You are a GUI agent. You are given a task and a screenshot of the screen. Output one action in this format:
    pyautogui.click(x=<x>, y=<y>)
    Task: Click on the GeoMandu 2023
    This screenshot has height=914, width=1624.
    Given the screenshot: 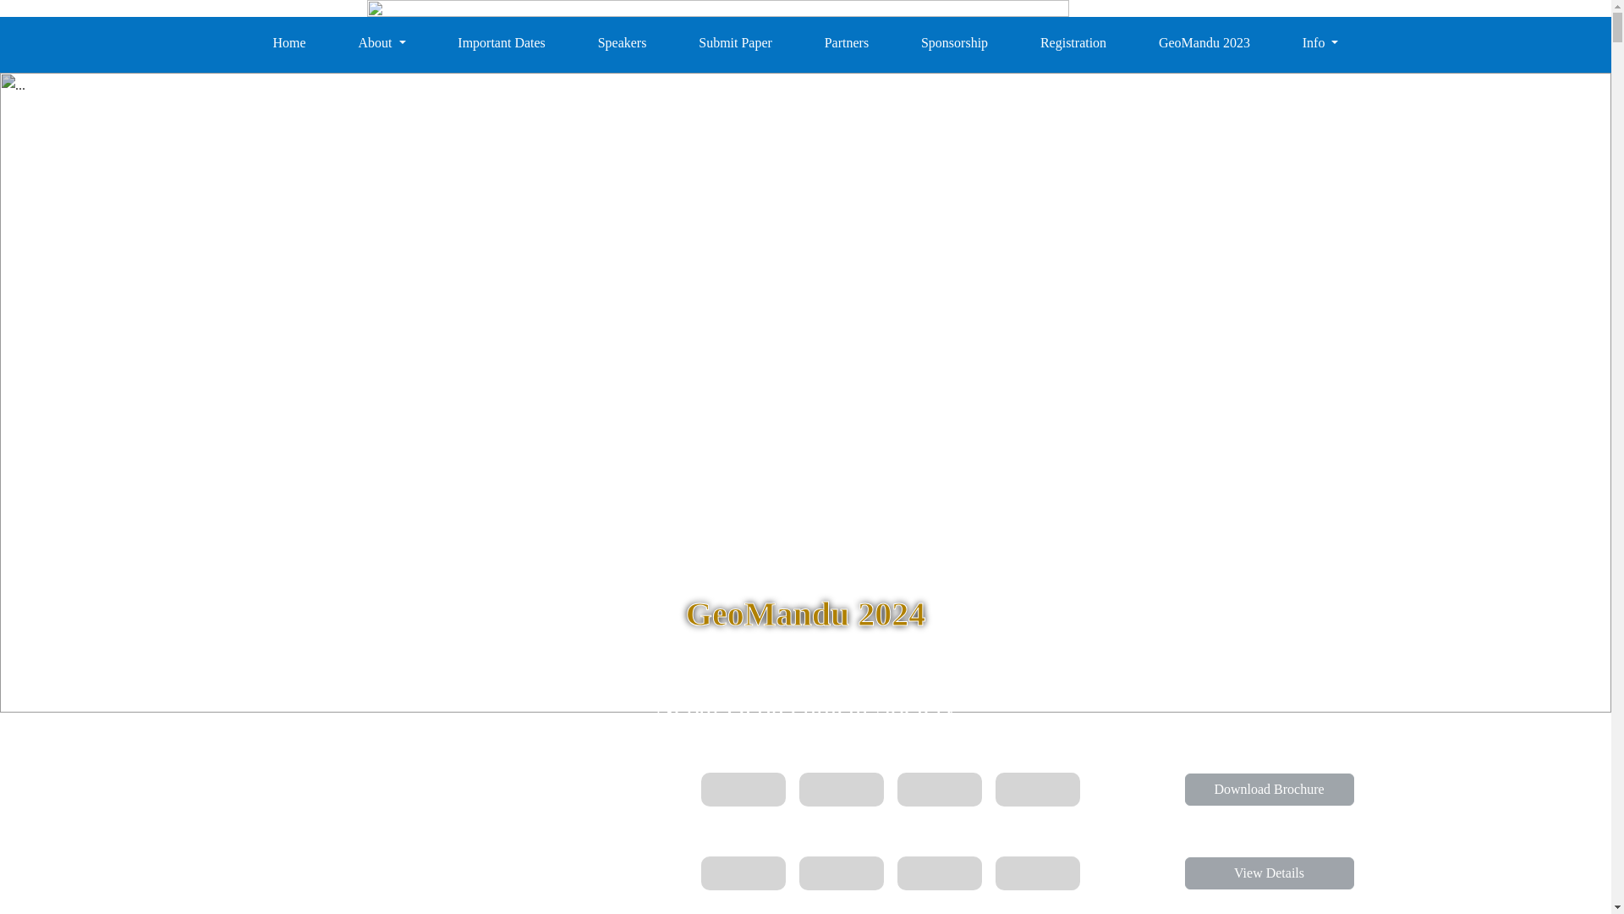 What is the action you would take?
    pyautogui.click(x=1204, y=44)
    